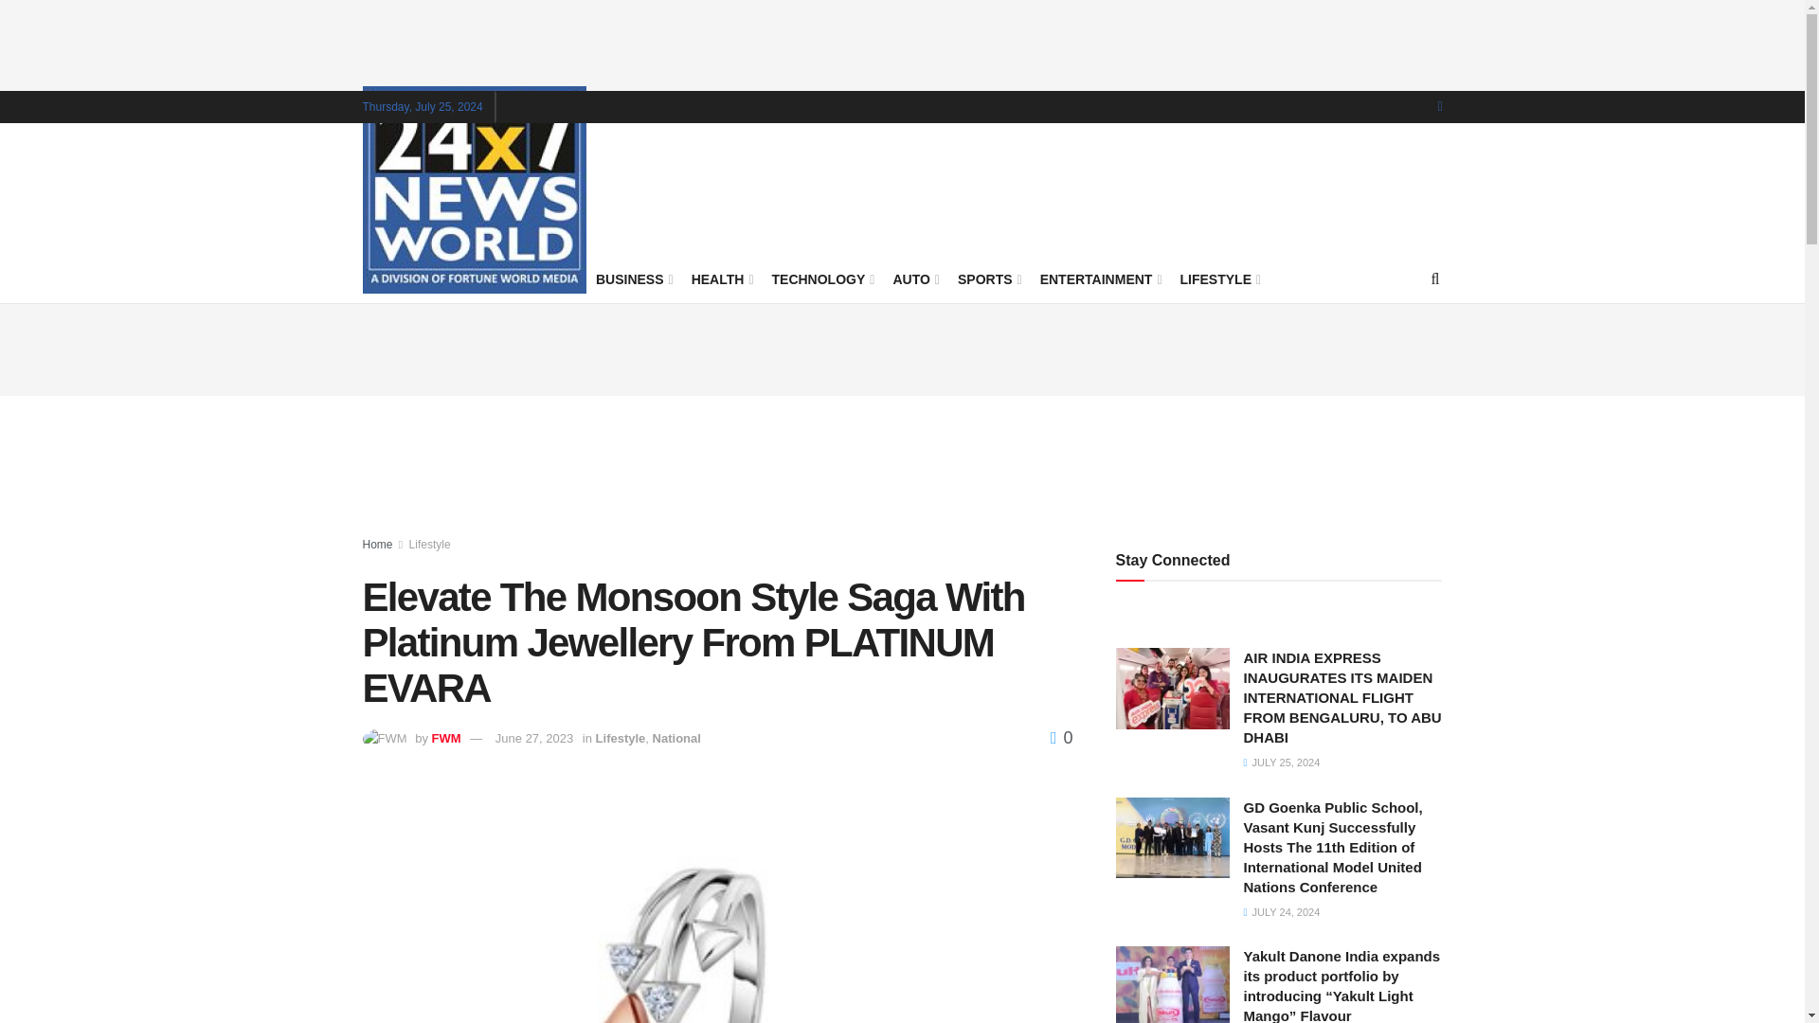 Image resolution: width=1819 pixels, height=1023 pixels. Describe the element at coordinates (538, 278) in the screenshot. I see `NATIONAL` at that location.